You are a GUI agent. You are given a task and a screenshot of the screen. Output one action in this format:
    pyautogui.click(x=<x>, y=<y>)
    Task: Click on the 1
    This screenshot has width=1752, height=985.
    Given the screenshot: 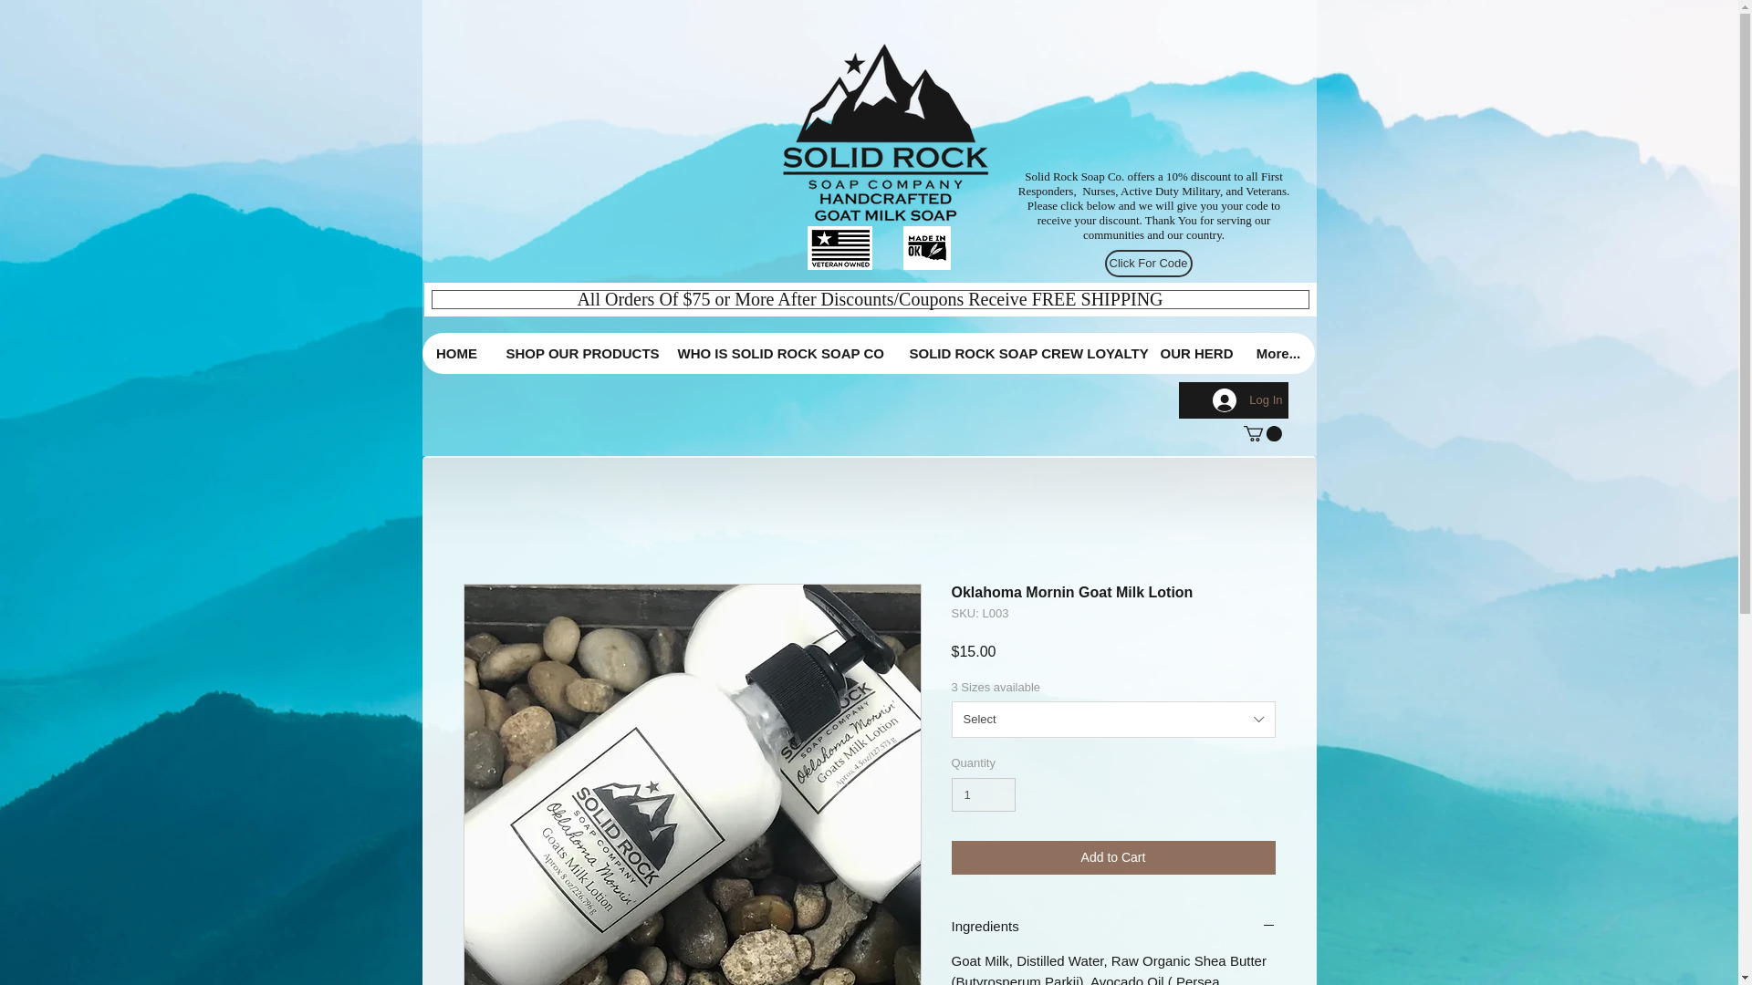 What is the action you would take?
    pyautogui.click(x=984, y=795)
    